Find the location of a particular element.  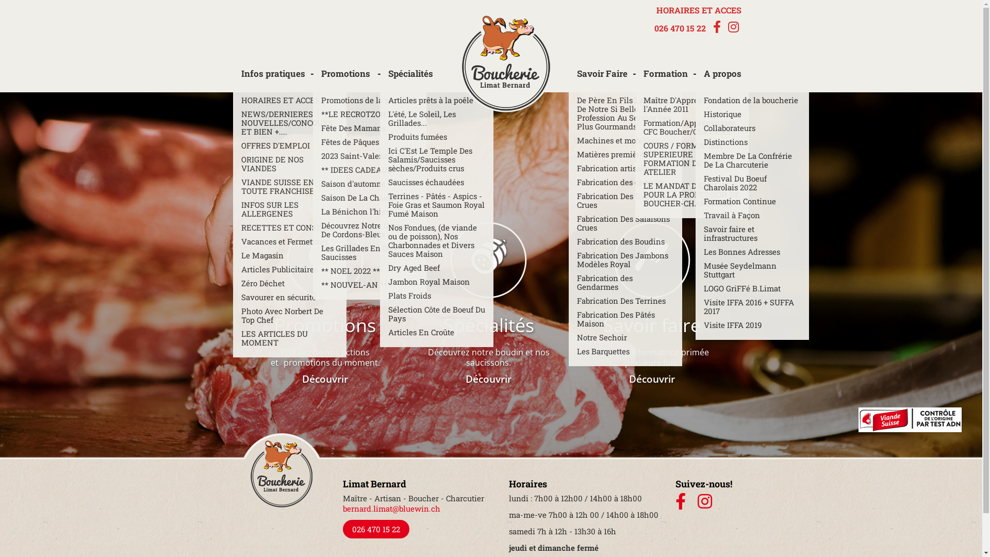

OFFRES D'EMPLOI is located at coordinates (290, 145).